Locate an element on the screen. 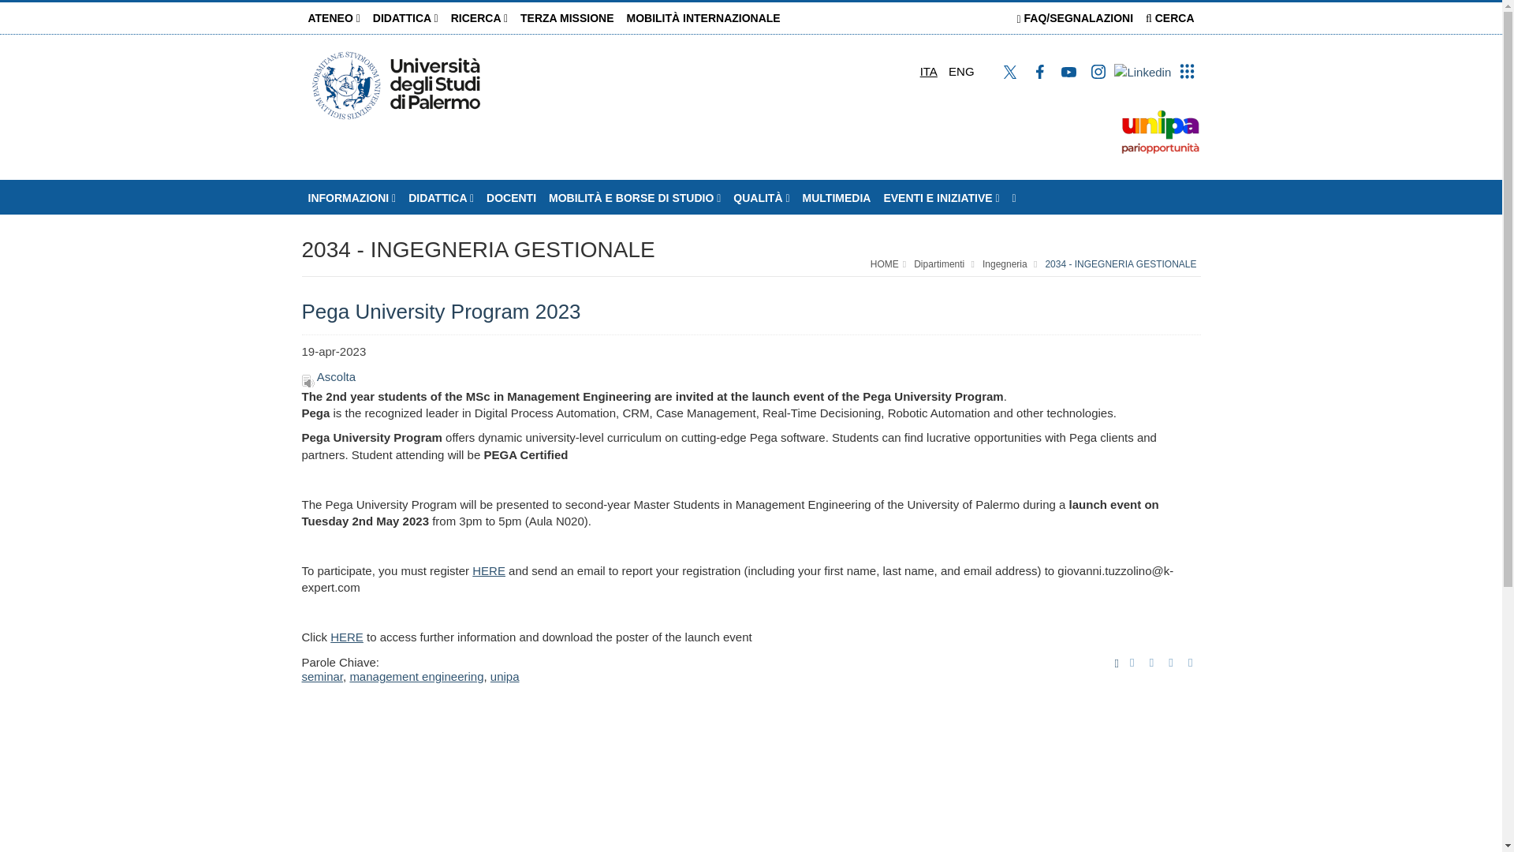 The image size is (1514, 852). Ateneo is located at coordinates (334, 18).